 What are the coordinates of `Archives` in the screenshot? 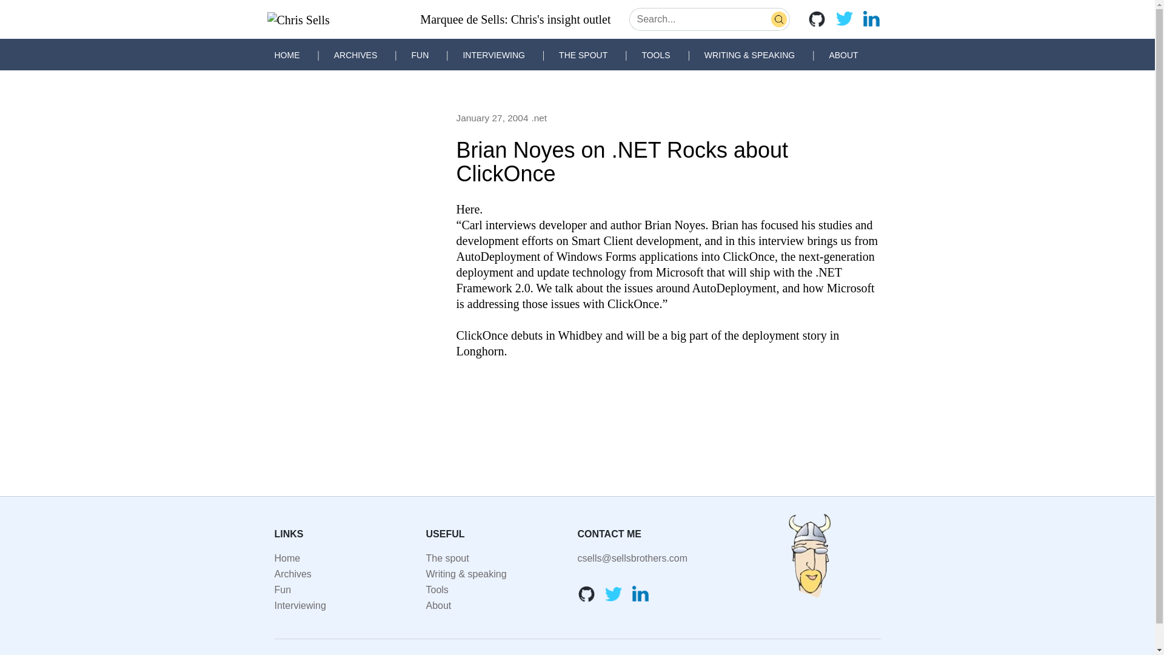 It's located at (292, 574).